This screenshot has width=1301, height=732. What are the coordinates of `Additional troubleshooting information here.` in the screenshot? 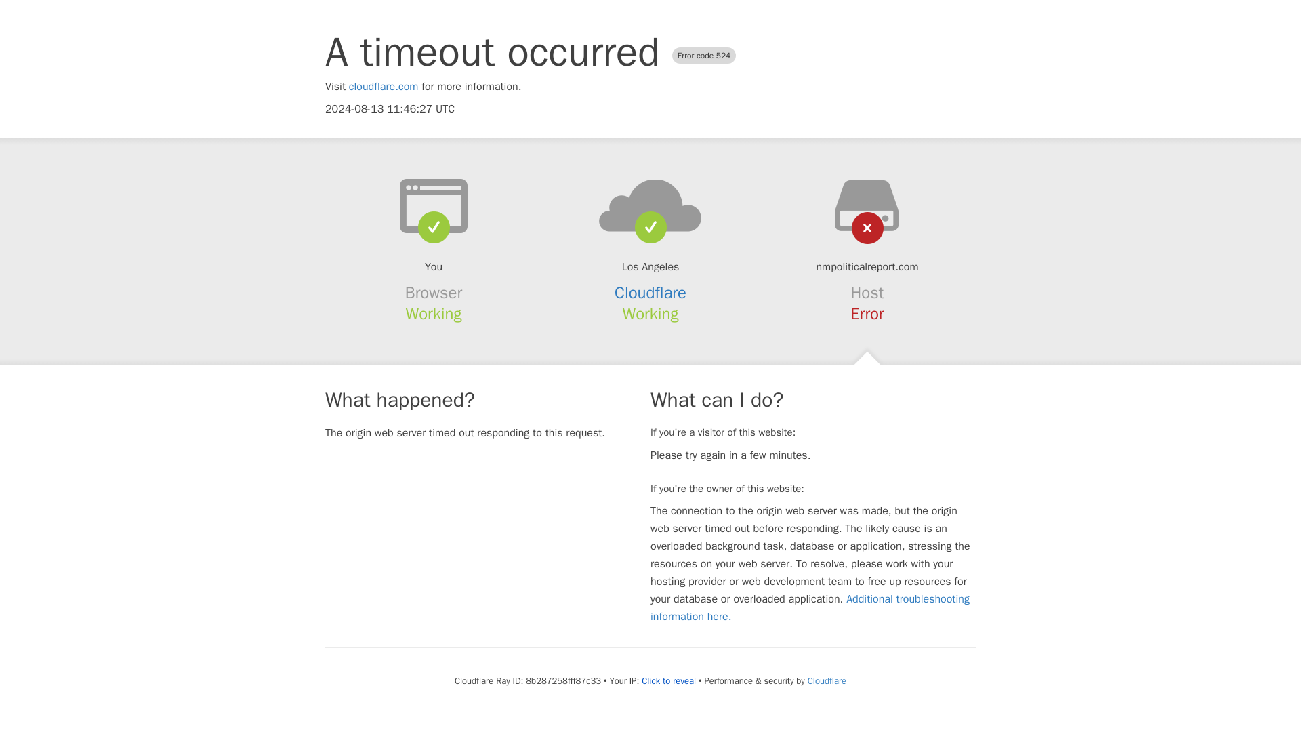 It's located at (810, 607).